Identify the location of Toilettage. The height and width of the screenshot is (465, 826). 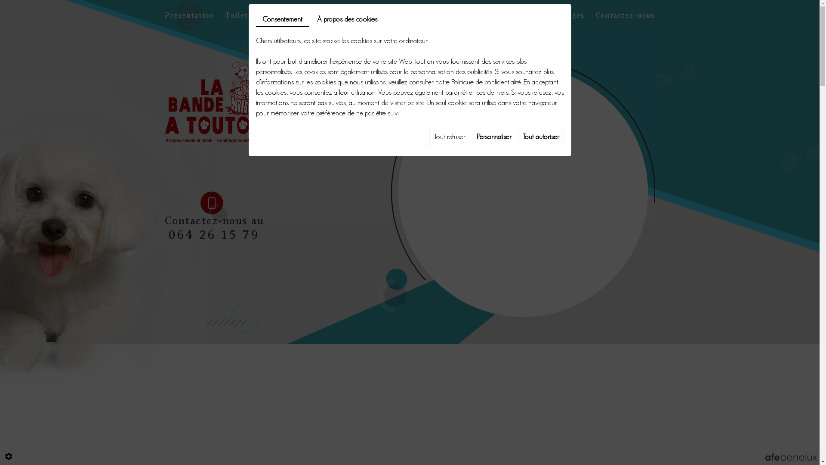
(245, 15).